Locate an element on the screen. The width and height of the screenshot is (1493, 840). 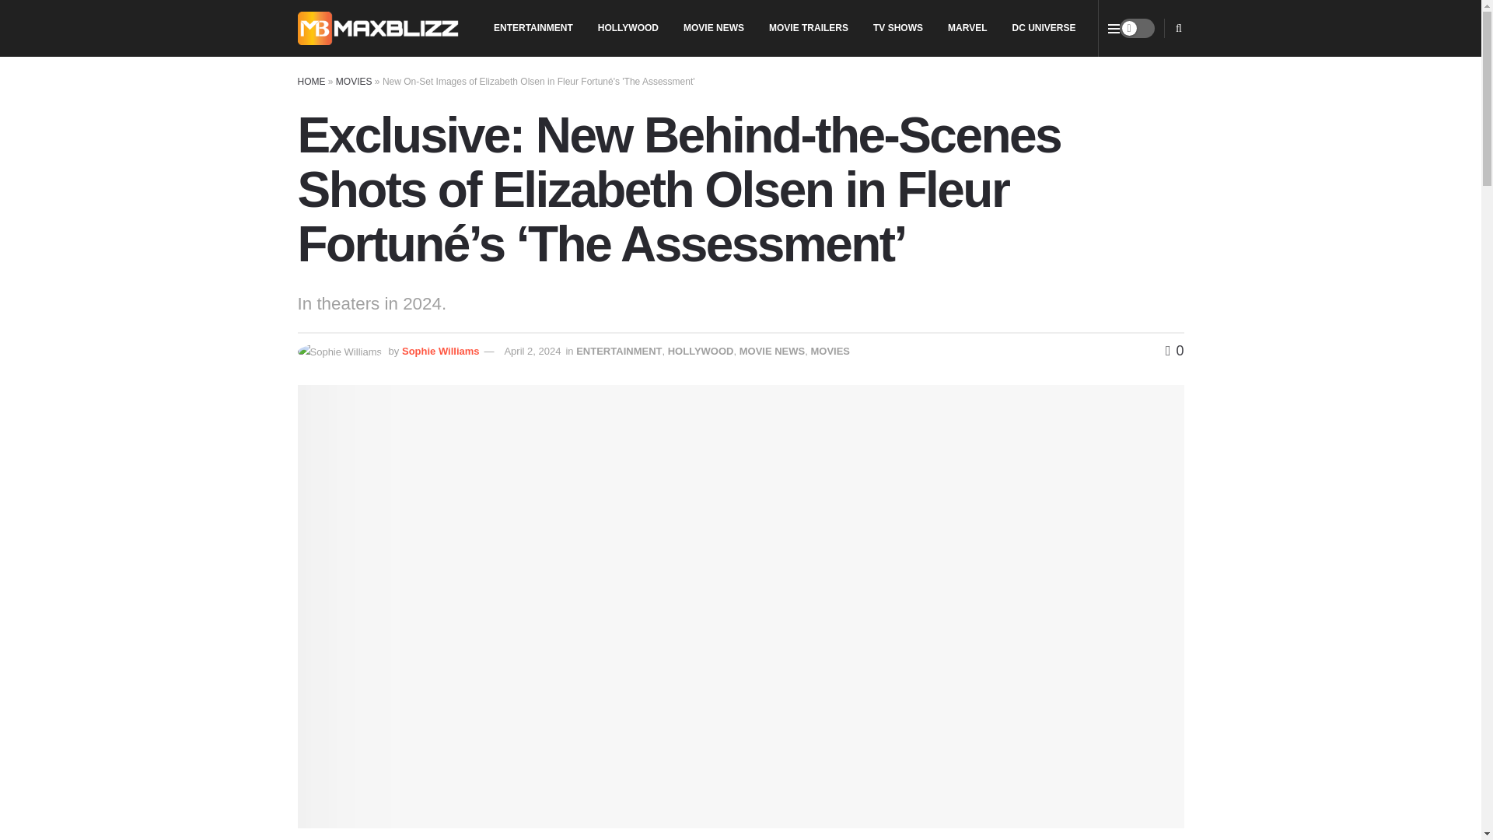
MOVIE NEWS is located at coordinates (714, 28).